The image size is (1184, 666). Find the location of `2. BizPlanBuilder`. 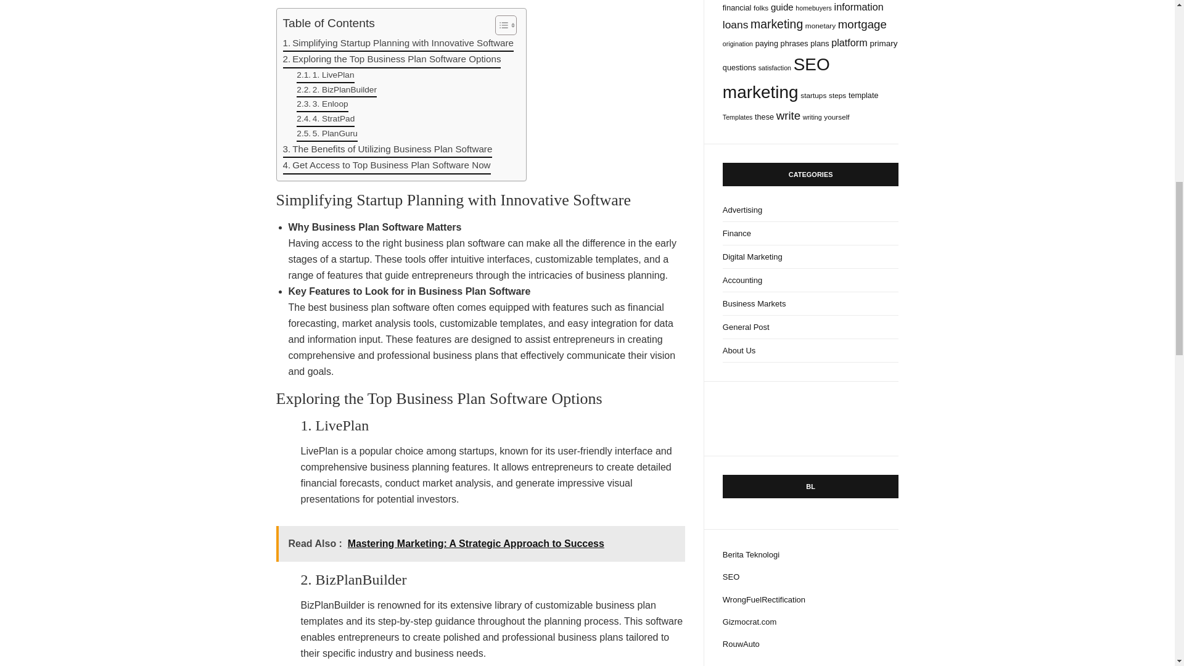

2. BizPlanBuilder is located at coordinates (337, 90).